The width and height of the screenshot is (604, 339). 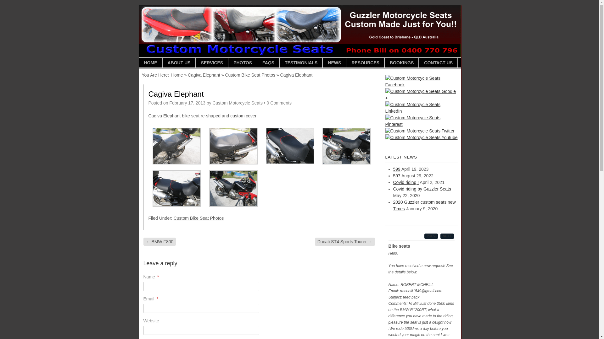 What do you see at coordinates (421, 108) in the screenshot?
I see `Custom Motorcycle Seats LinkedIn` at bounding box center [421, 108].